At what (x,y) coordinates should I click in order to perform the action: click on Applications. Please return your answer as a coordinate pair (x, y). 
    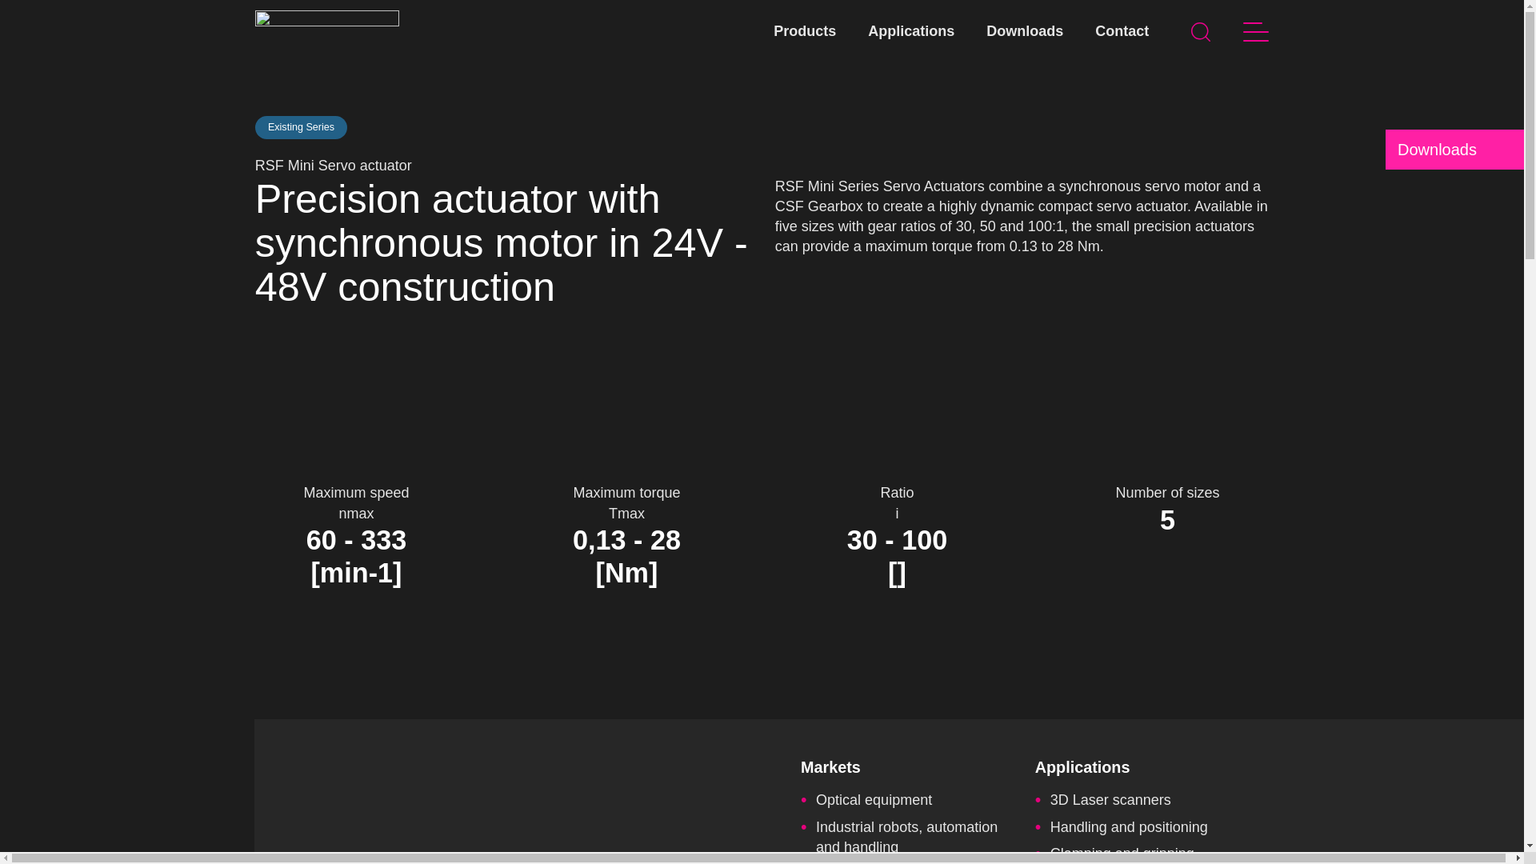
    Looking at the image, I should click on (910, 31).